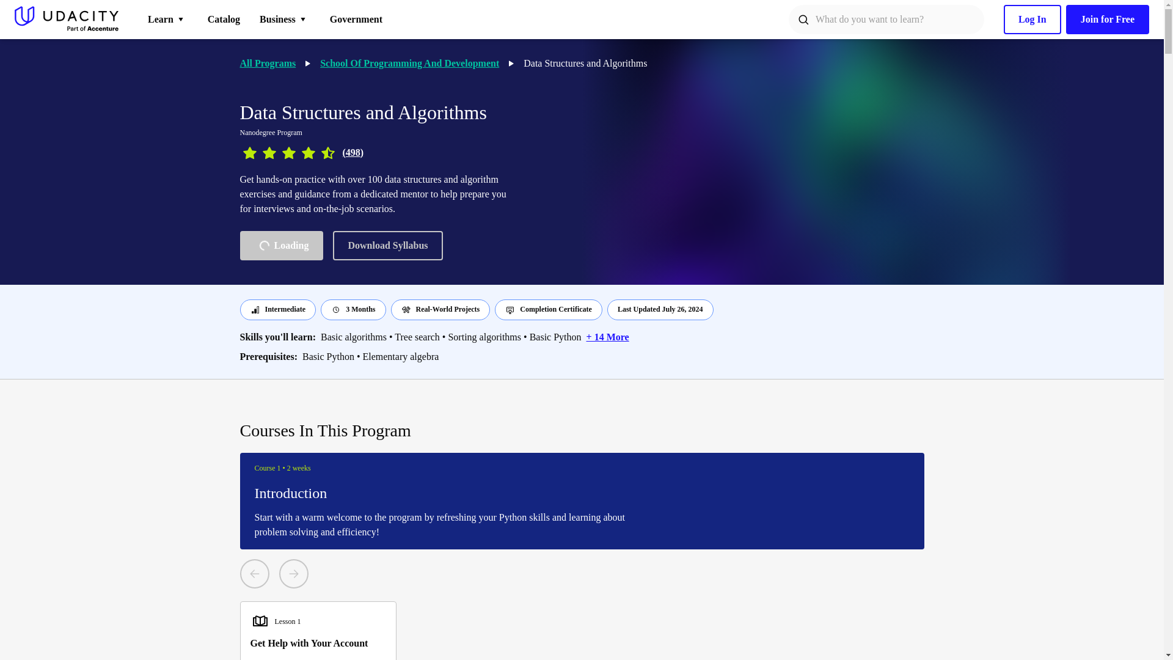 This screenshot has height=660, width=1173. I want to click on Business, so click(281, 246).